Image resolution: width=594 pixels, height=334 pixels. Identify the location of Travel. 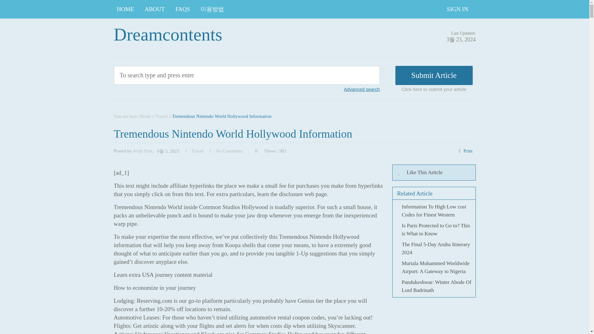
(161, 116).